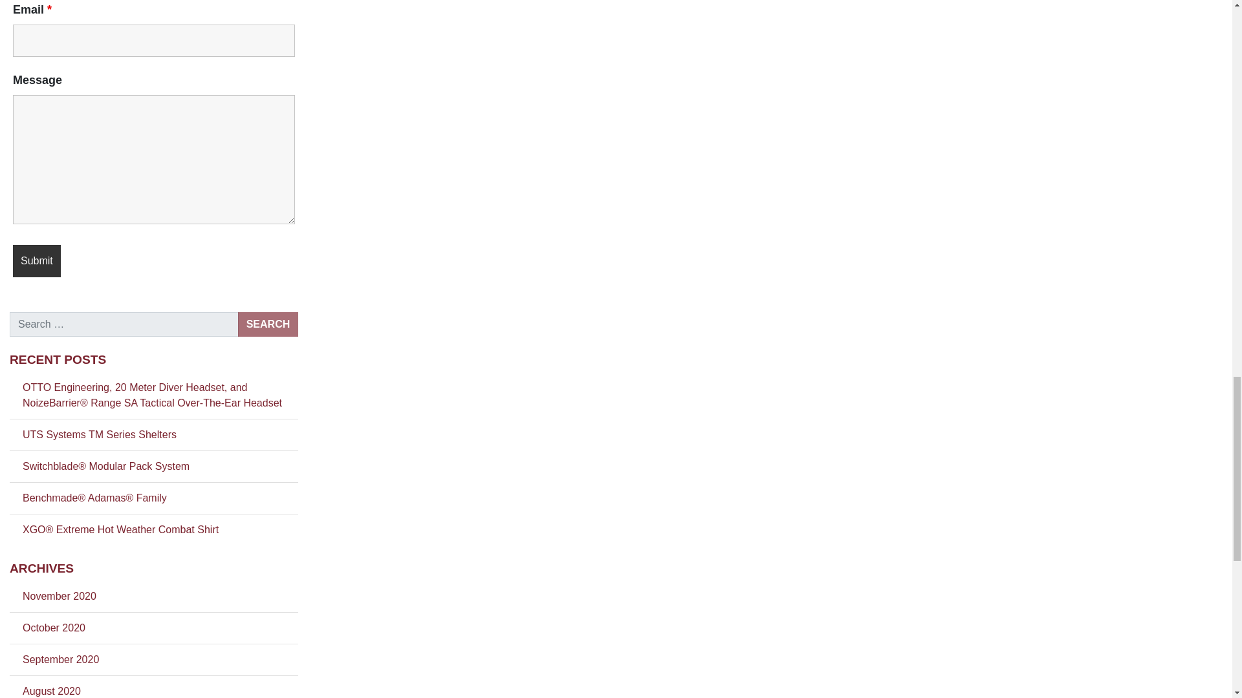  I want to click on Submit, so click(36, 261).